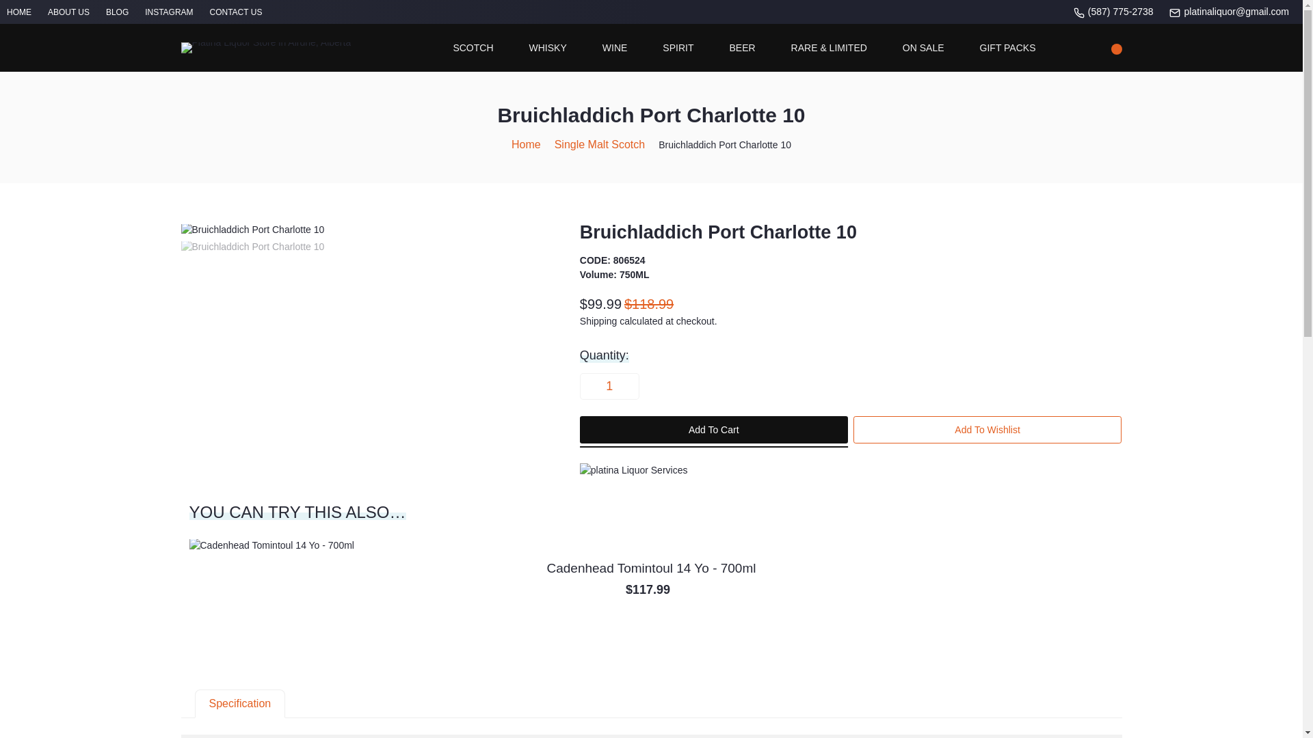  I want to click on BLOG, so click(117, 12).